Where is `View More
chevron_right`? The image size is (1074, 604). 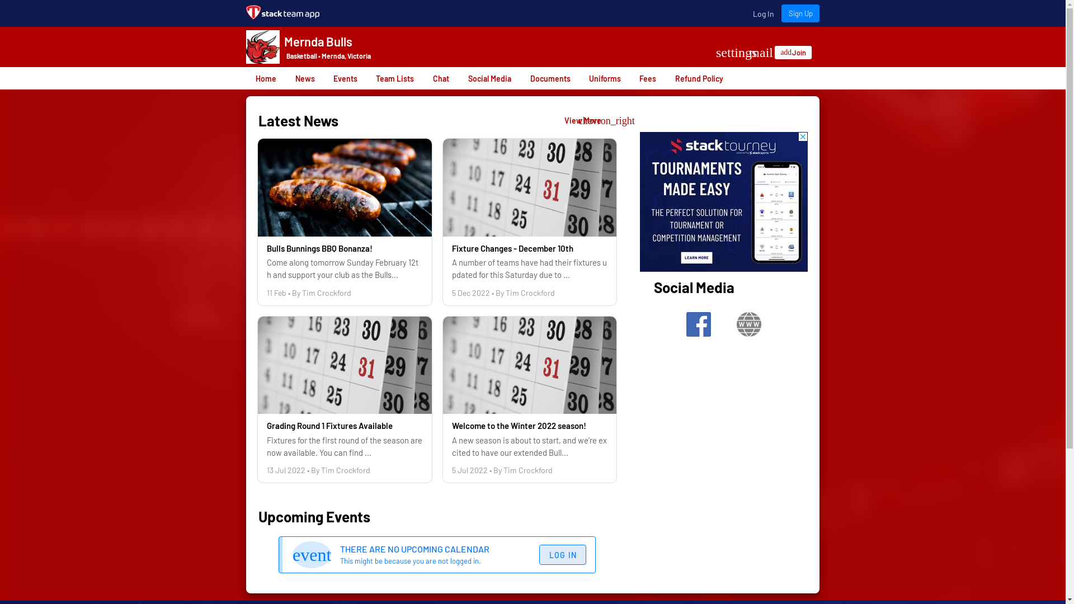
View More
chevron_right is located at coordinates (587, 121).